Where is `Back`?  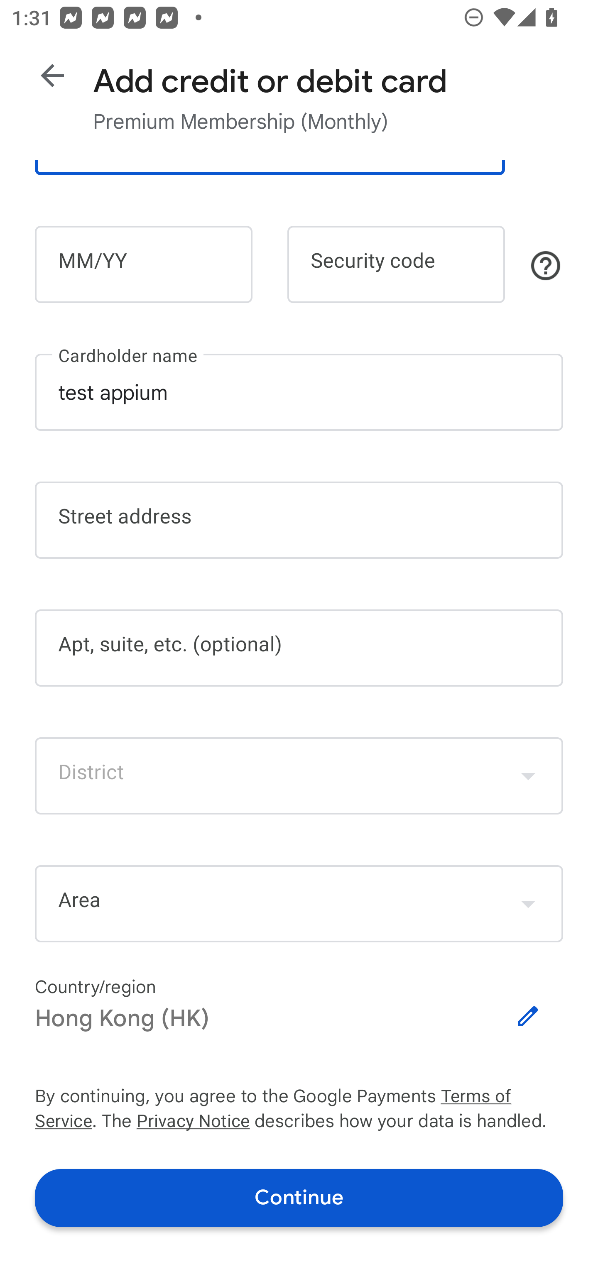 Back is located at coordinates (52, 76).